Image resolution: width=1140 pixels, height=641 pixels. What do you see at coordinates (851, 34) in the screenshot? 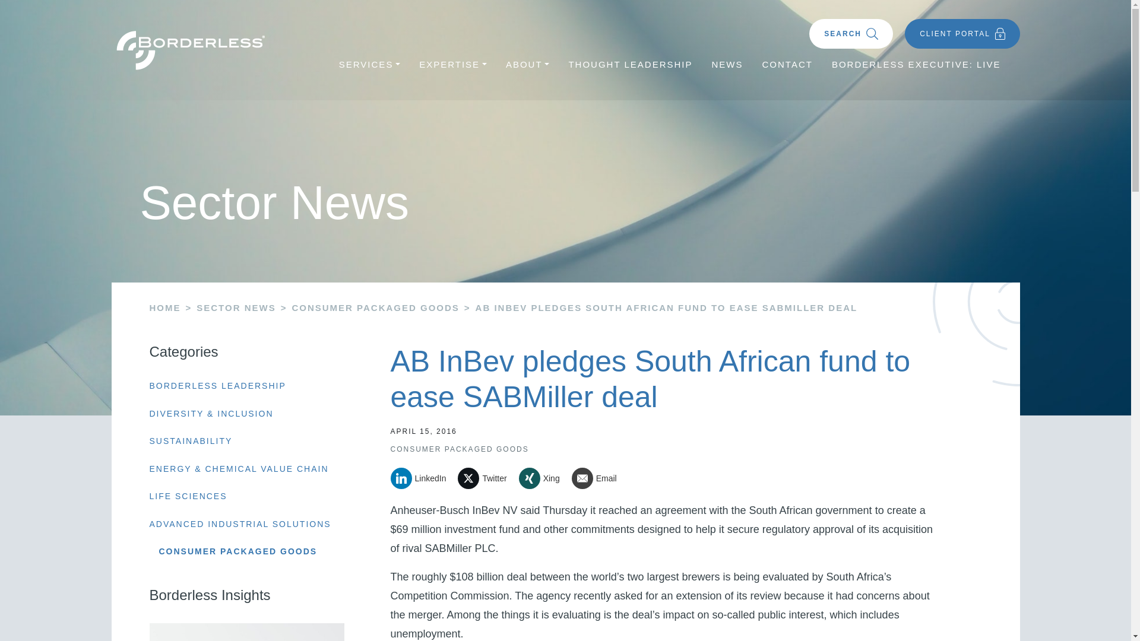
I see `SEARCH` at bounding box center [851, 34].